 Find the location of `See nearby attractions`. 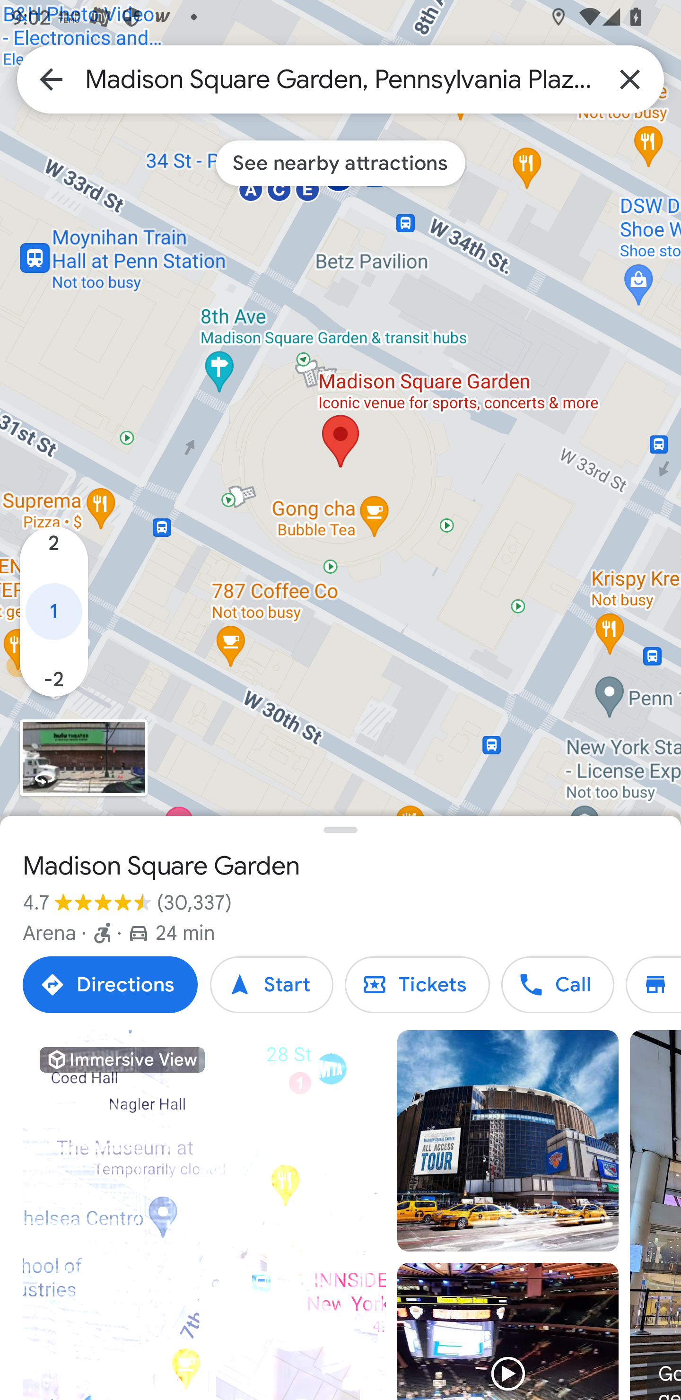

See nearby attractions is located at coordinates (340, 163).